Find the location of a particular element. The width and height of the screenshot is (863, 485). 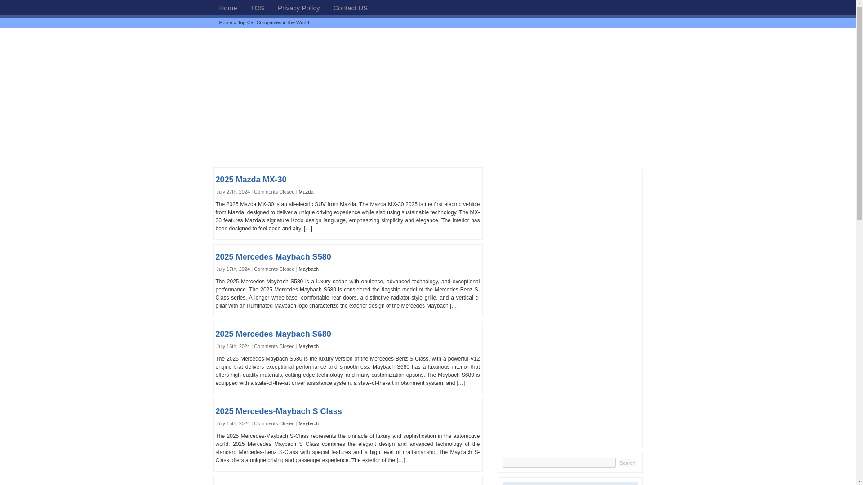

Search is located at coordinates (627, 463).